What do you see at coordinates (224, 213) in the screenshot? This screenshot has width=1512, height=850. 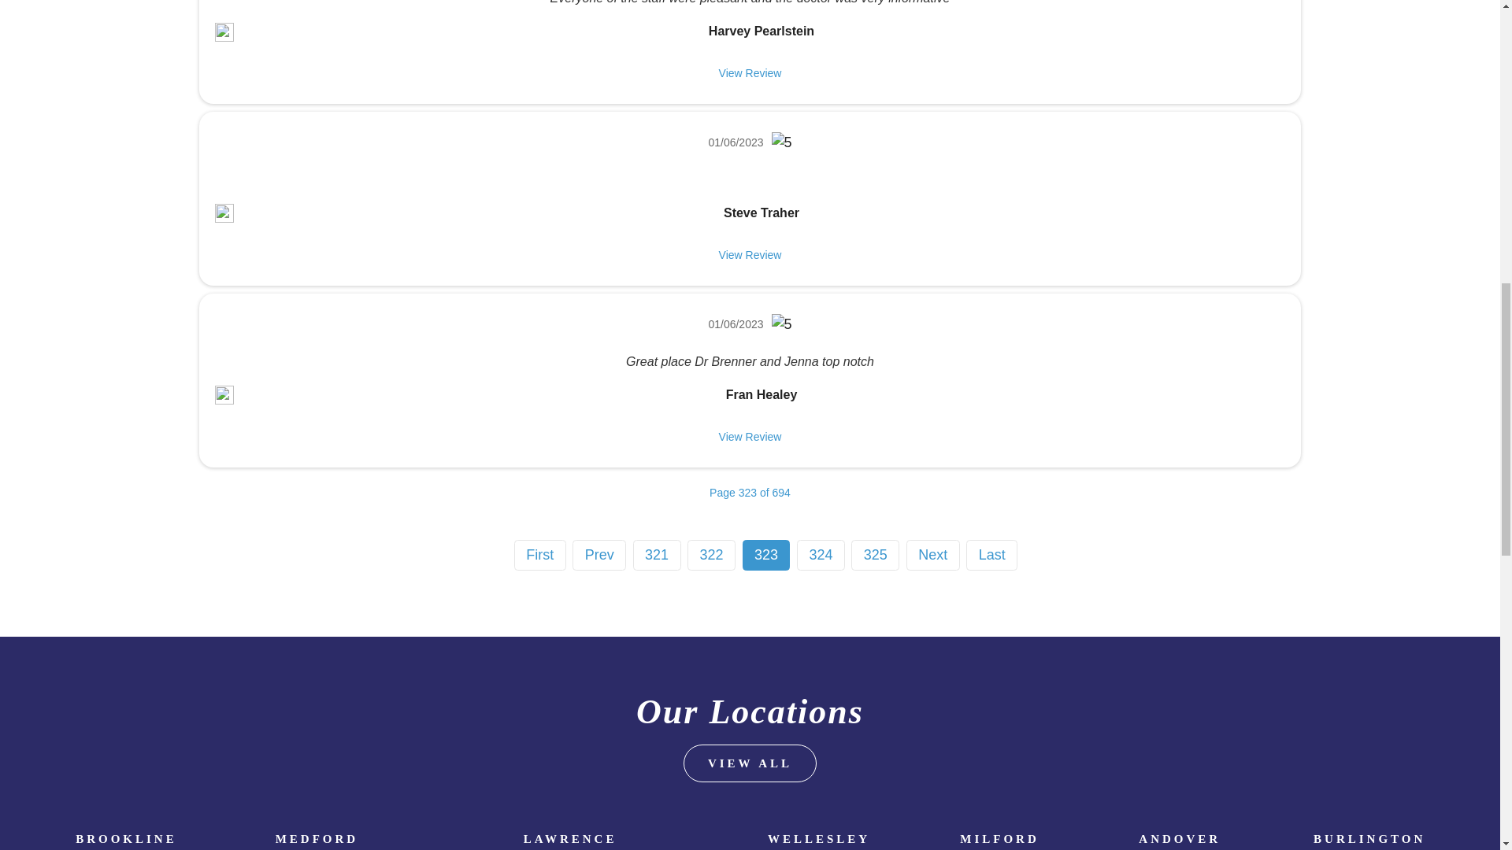 I see `Google Business Profile` at bounding box center [224, 213].